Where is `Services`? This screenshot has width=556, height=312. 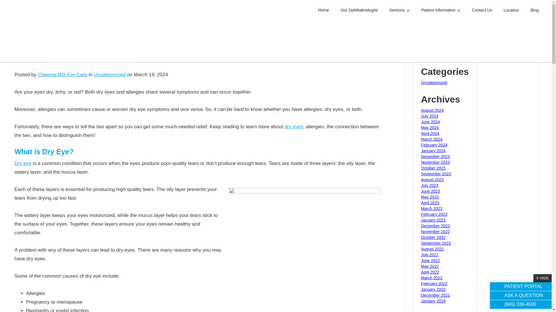 Services is located at coordinates (400, 10).